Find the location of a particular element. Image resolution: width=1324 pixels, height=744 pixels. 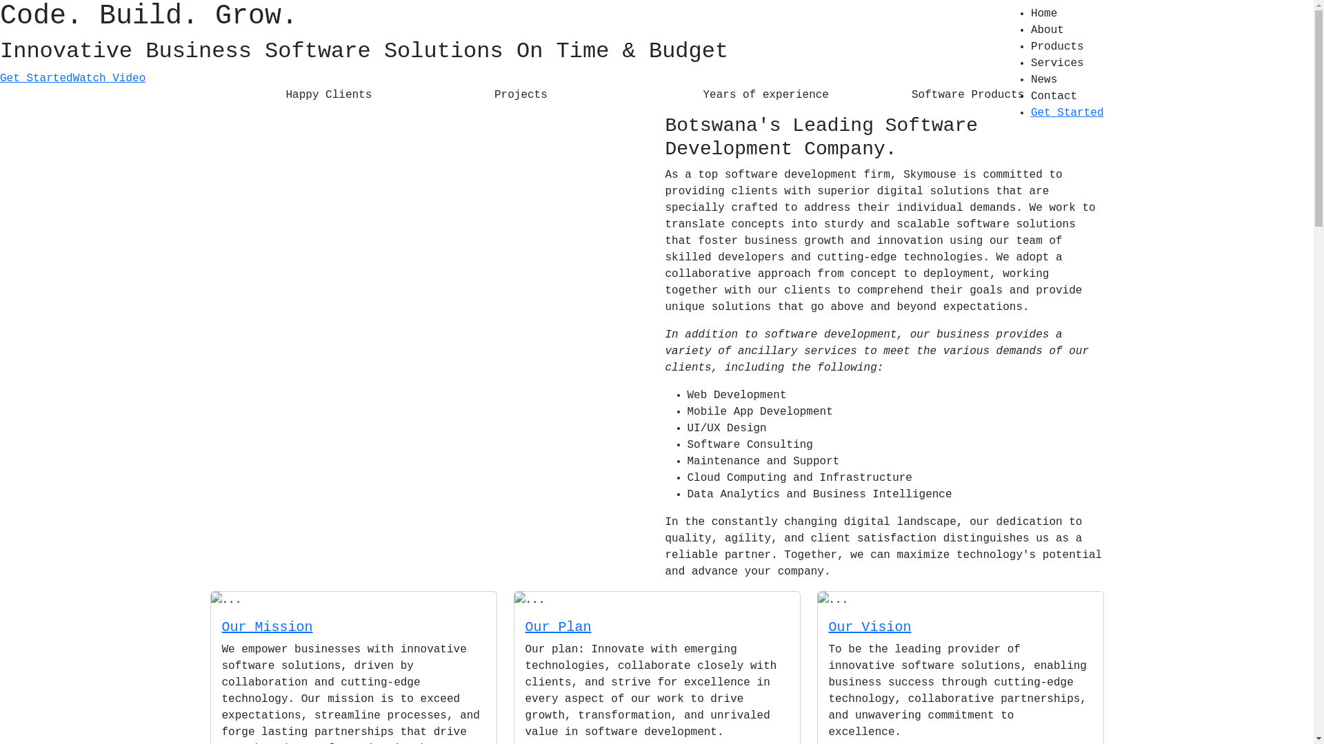

Get Started is located at coordinates (1067, 113).